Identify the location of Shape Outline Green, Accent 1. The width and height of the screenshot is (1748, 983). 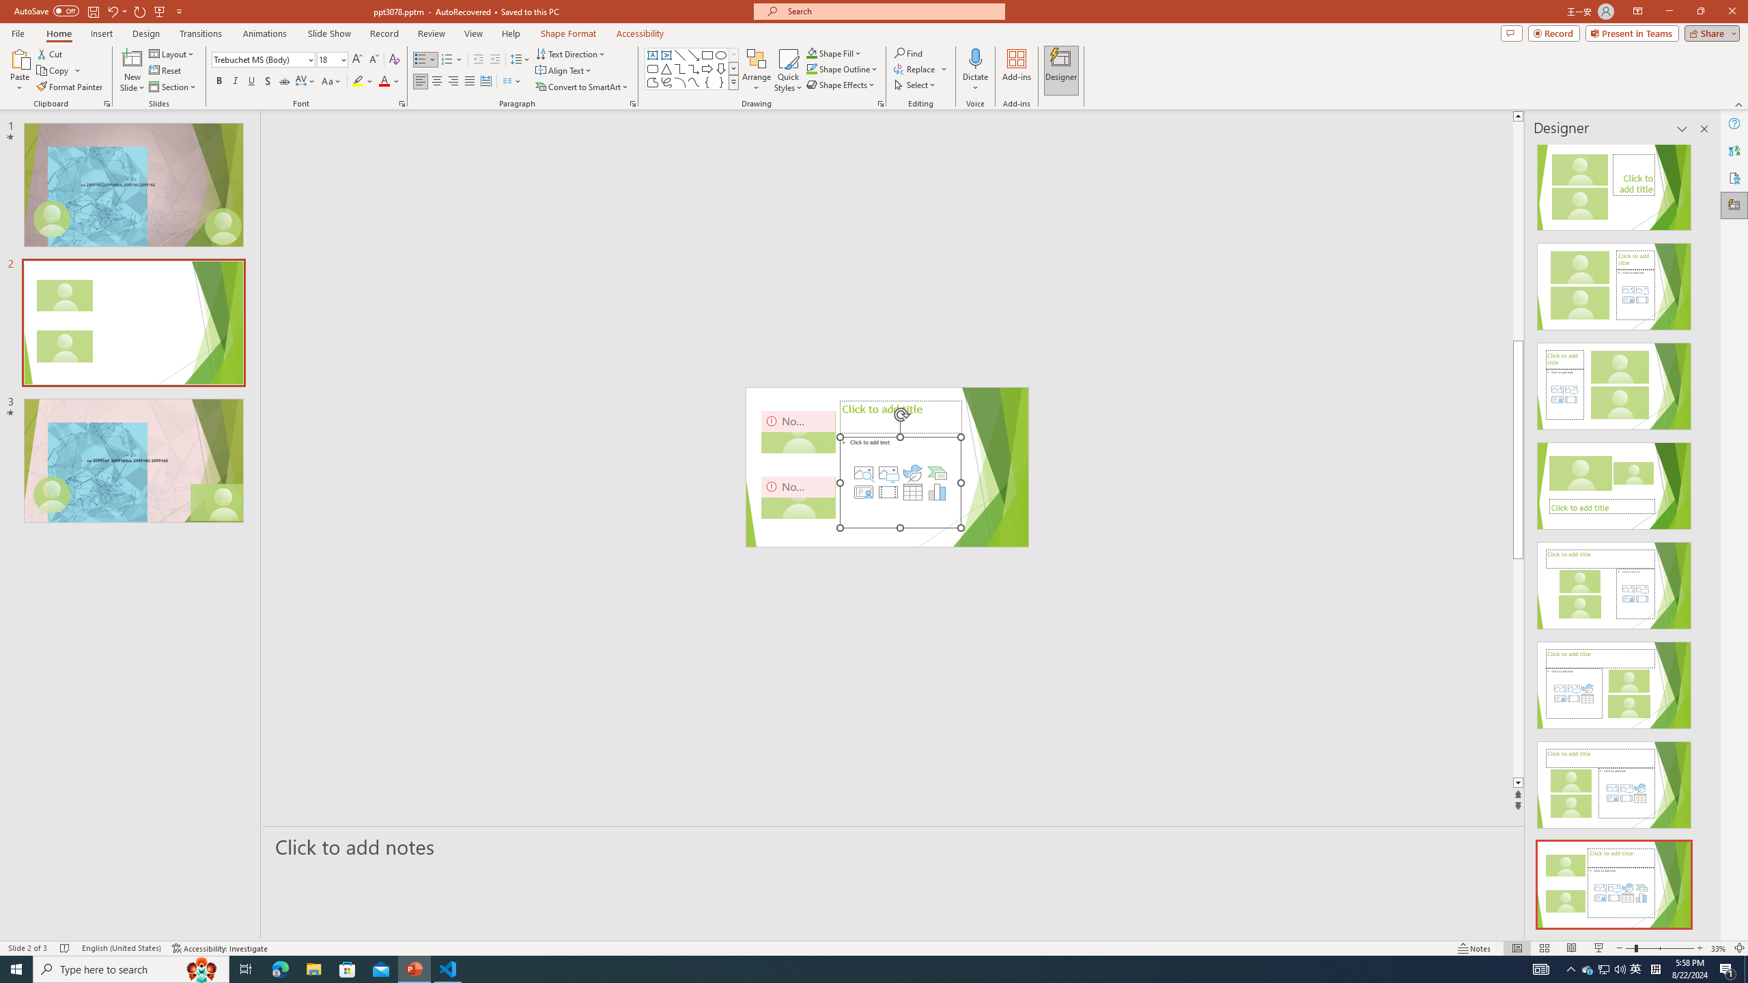
(811, 68).